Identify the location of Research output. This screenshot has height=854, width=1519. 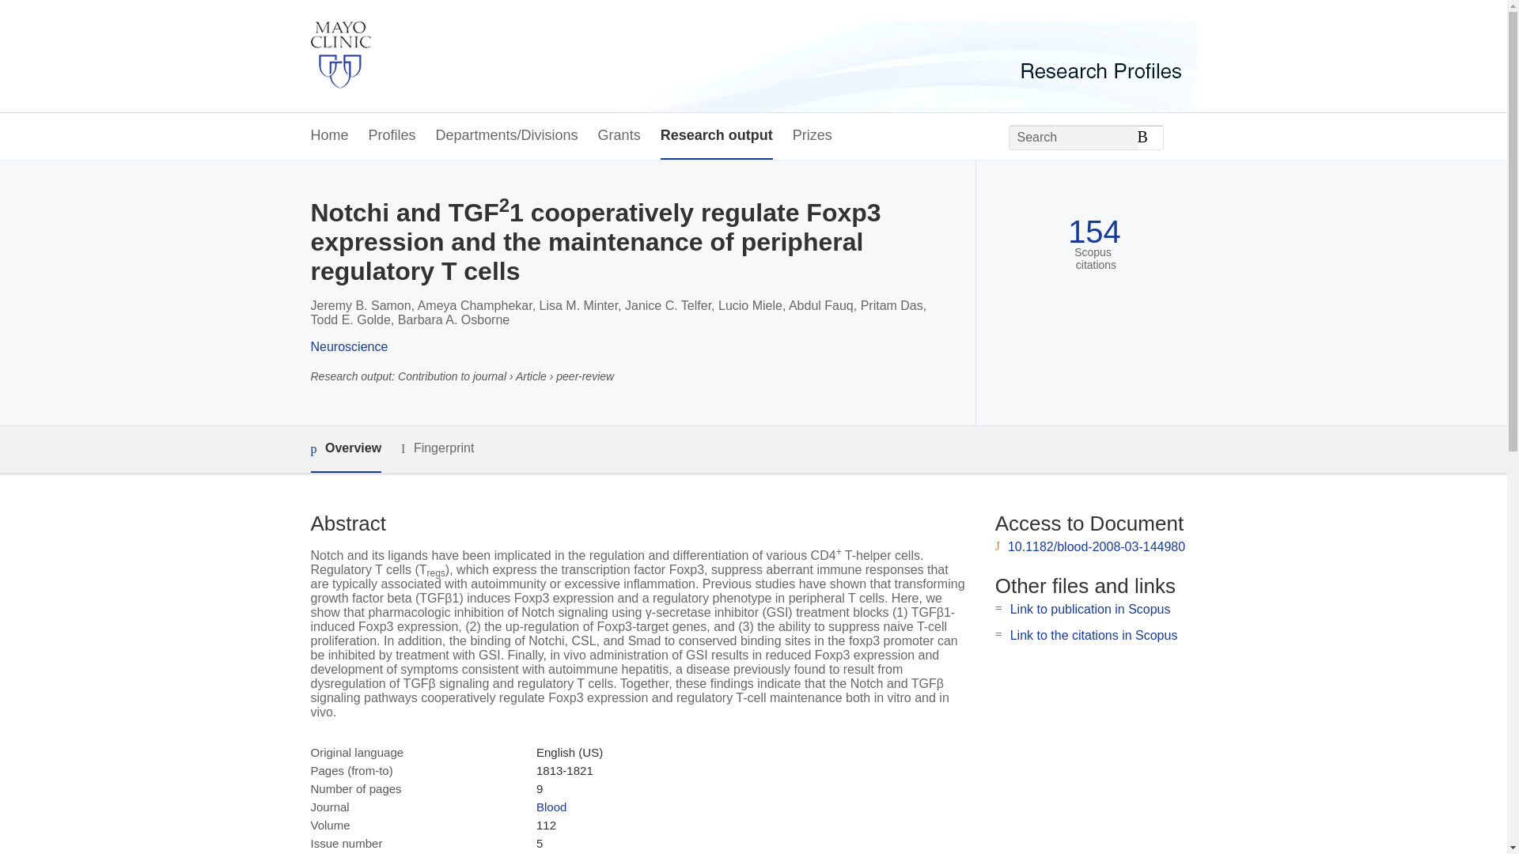
(717, 136).